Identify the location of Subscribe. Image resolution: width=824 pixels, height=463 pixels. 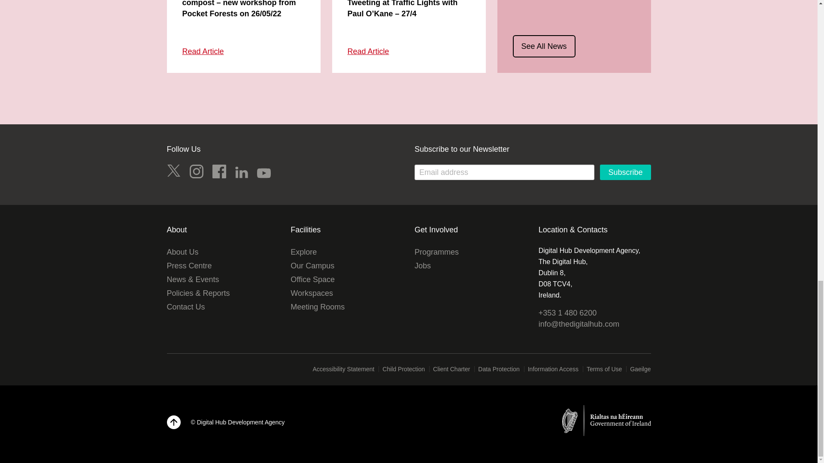
(625, 172).